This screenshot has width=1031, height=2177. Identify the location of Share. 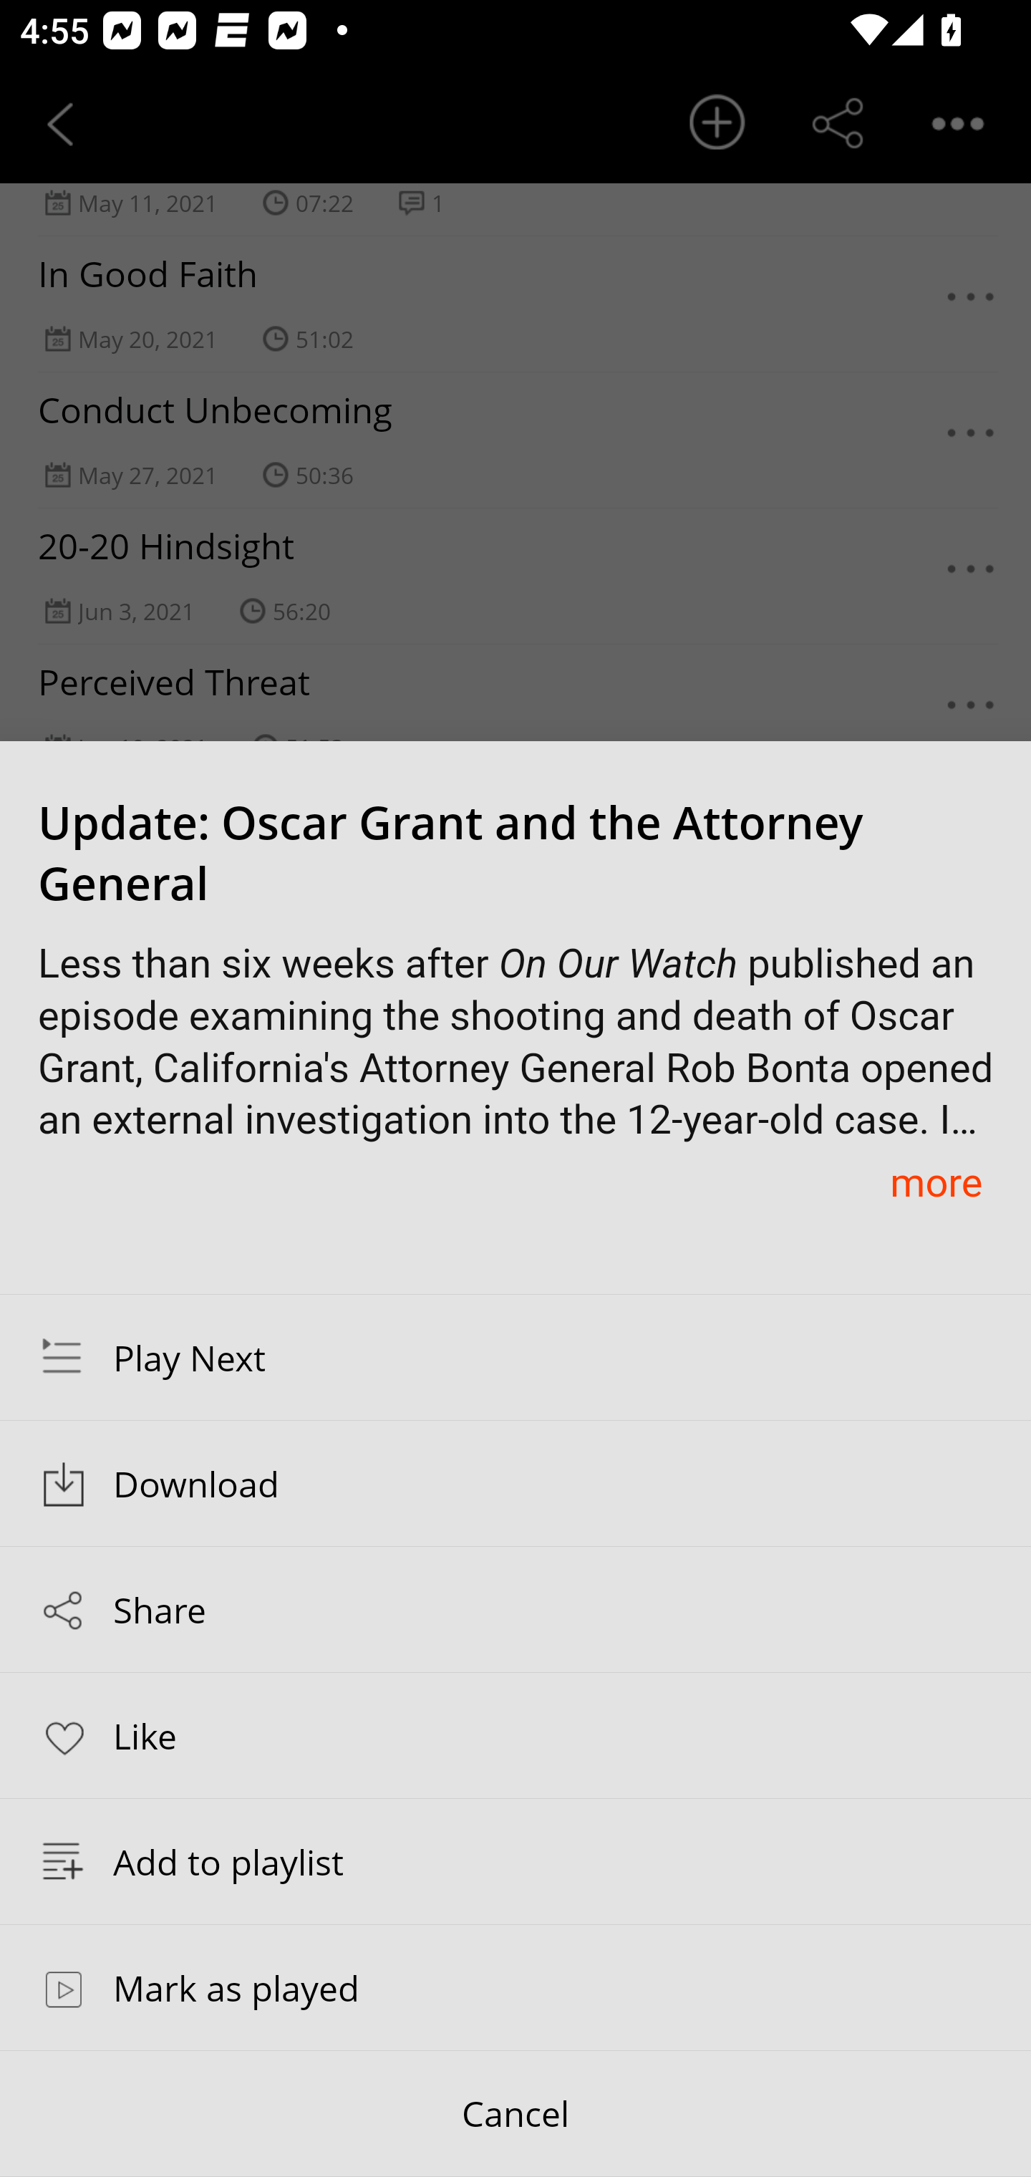
(515, 1610).